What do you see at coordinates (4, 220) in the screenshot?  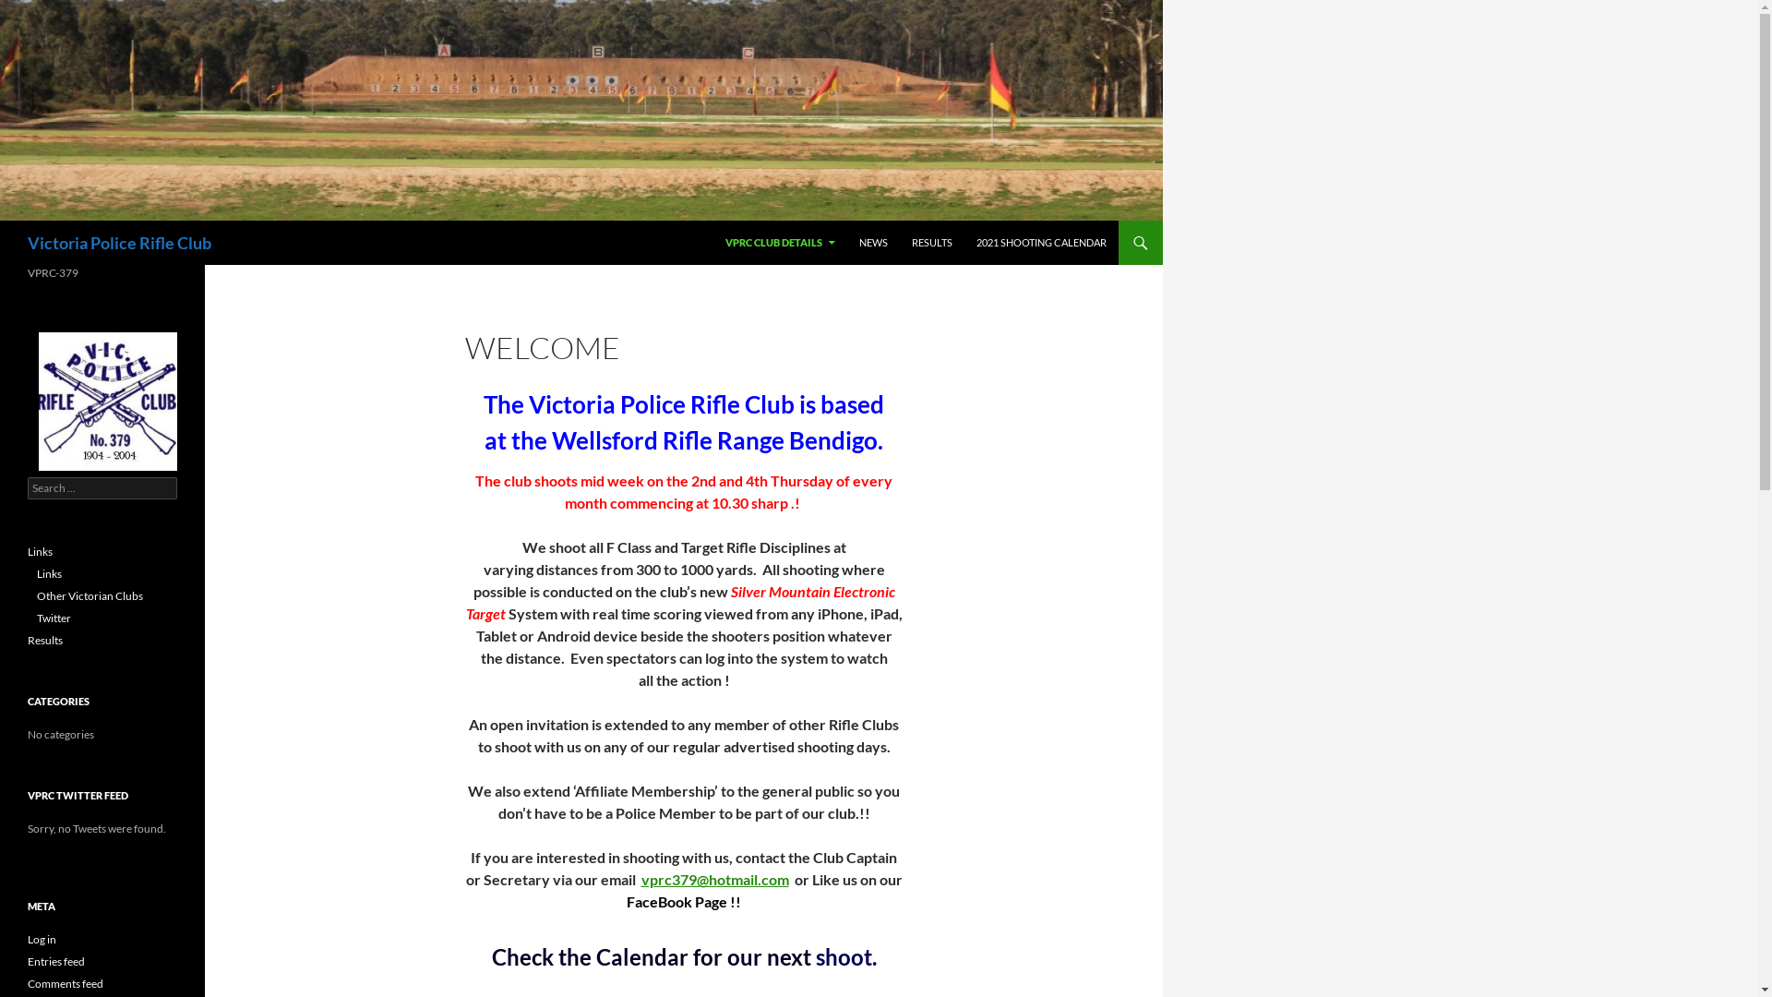 I see `Search` at bounding box center [4, 220].